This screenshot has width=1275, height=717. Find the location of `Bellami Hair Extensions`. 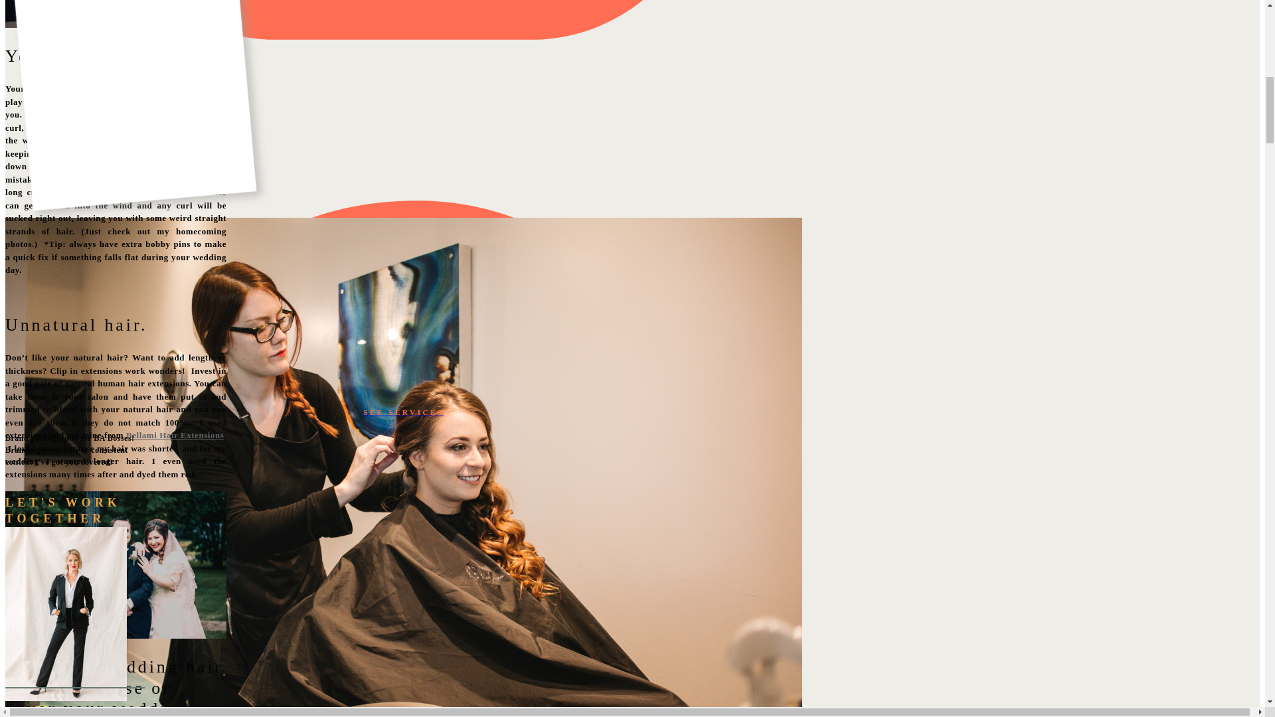

Bellami Hair Extensions is located at coordinates (175, 436).